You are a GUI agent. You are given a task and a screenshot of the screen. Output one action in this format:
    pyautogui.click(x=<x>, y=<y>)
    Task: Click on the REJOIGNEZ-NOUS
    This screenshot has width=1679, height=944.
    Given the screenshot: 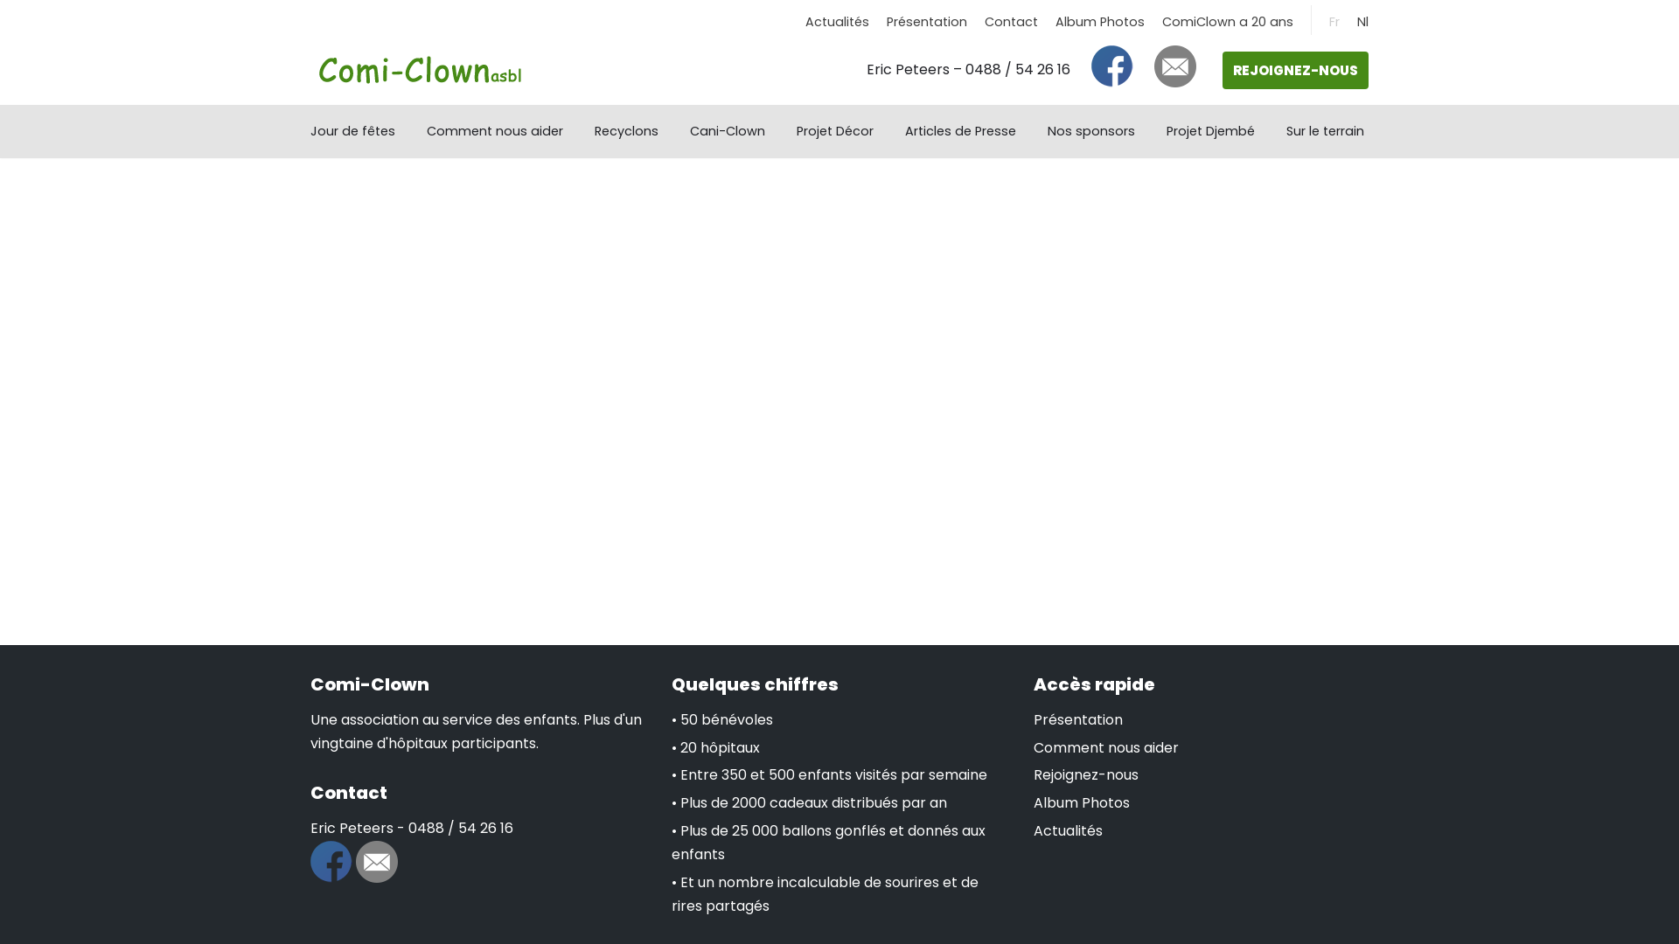 What is the action you would take?
    pyautogui.click(x=1296, y=70)
    